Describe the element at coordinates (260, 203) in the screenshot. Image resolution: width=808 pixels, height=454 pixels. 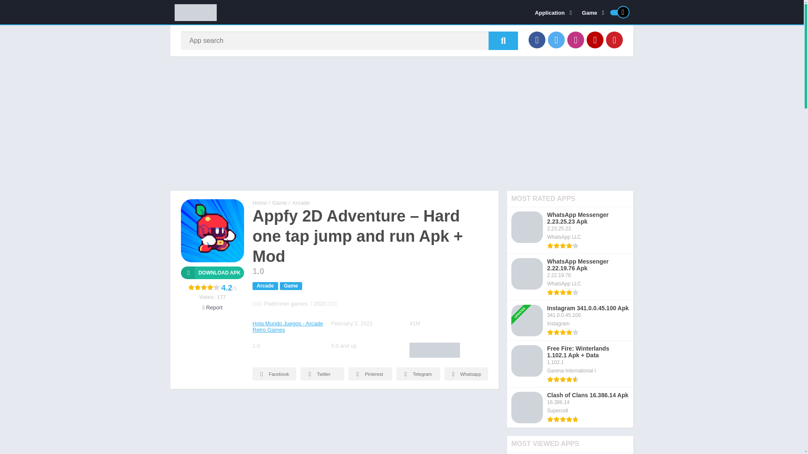
I see `ApkModFiles` at that location.